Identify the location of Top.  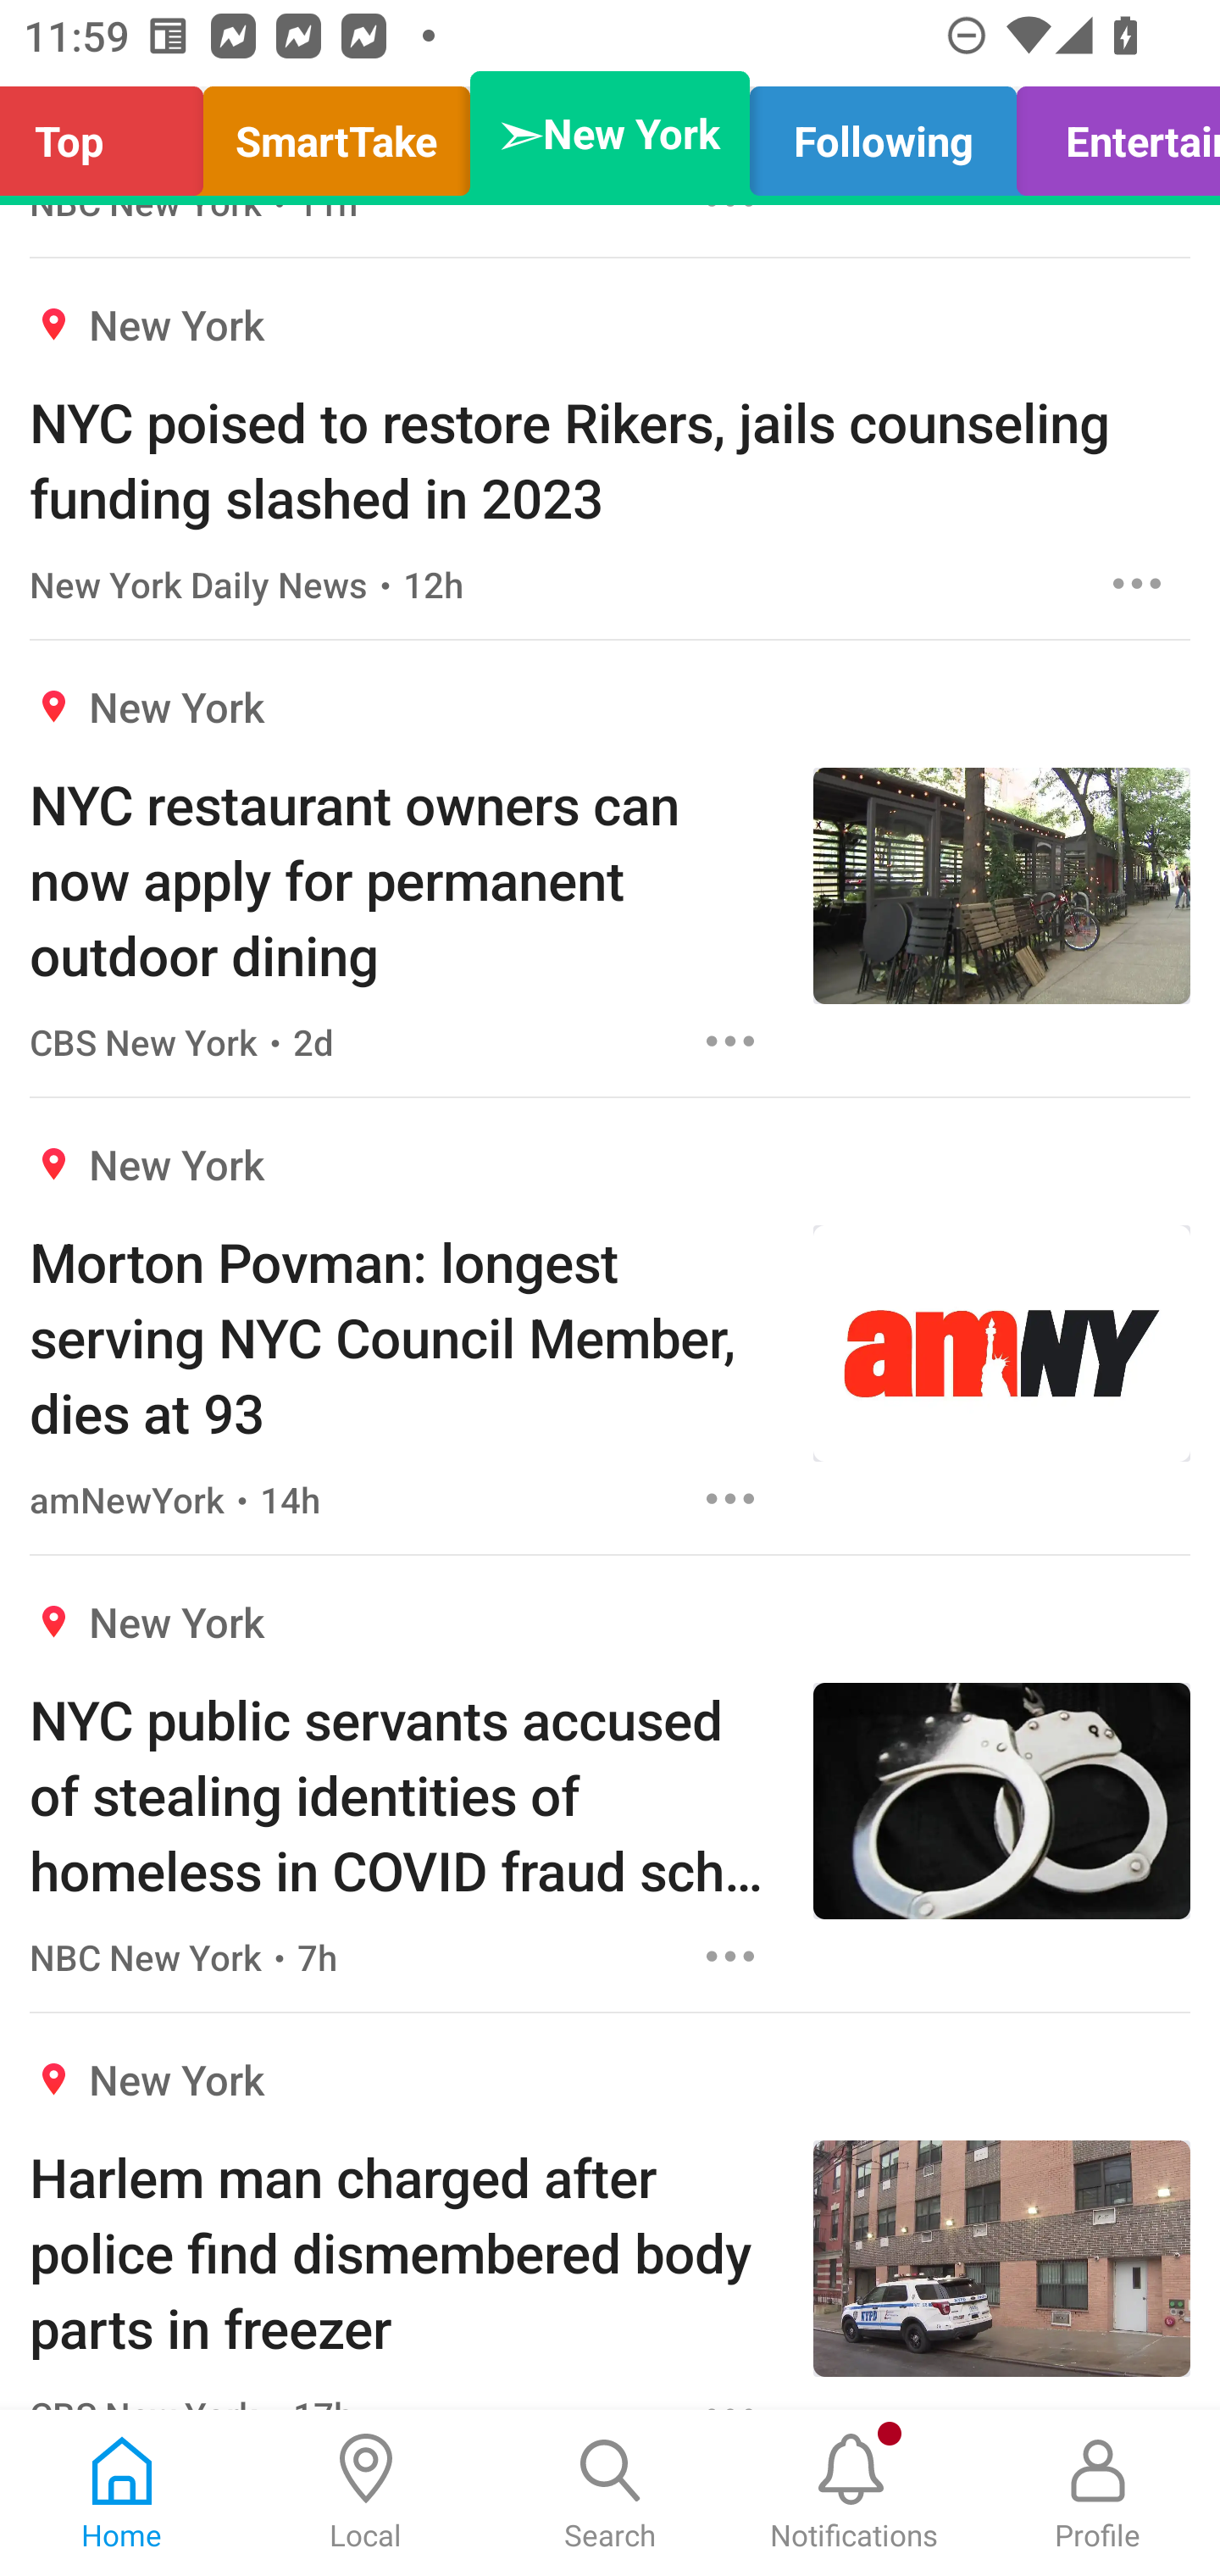
(110, 134).